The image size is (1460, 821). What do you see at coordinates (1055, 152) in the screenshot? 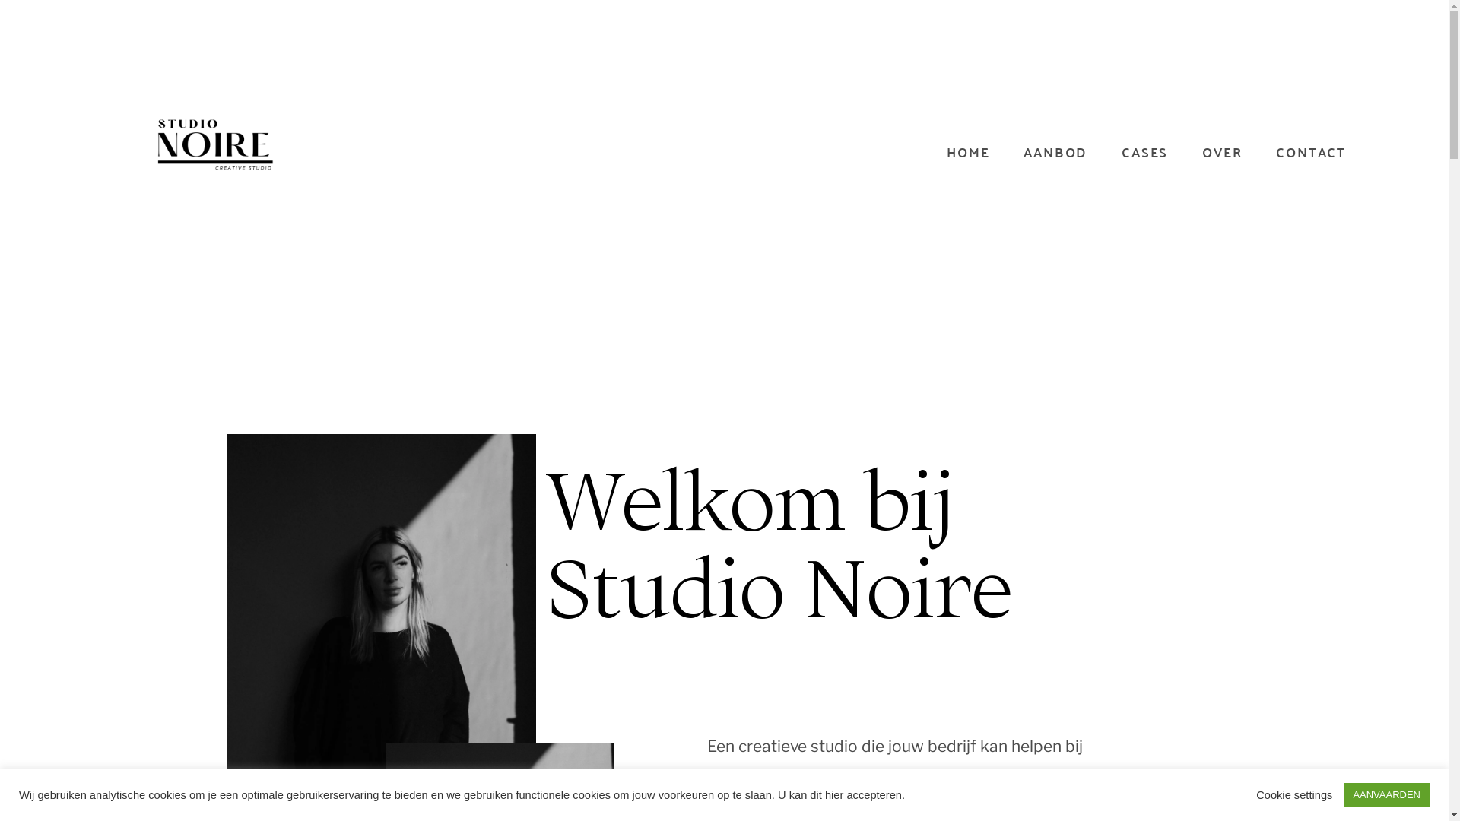
I see `AANBOD` at bounding box center [1055, 152].